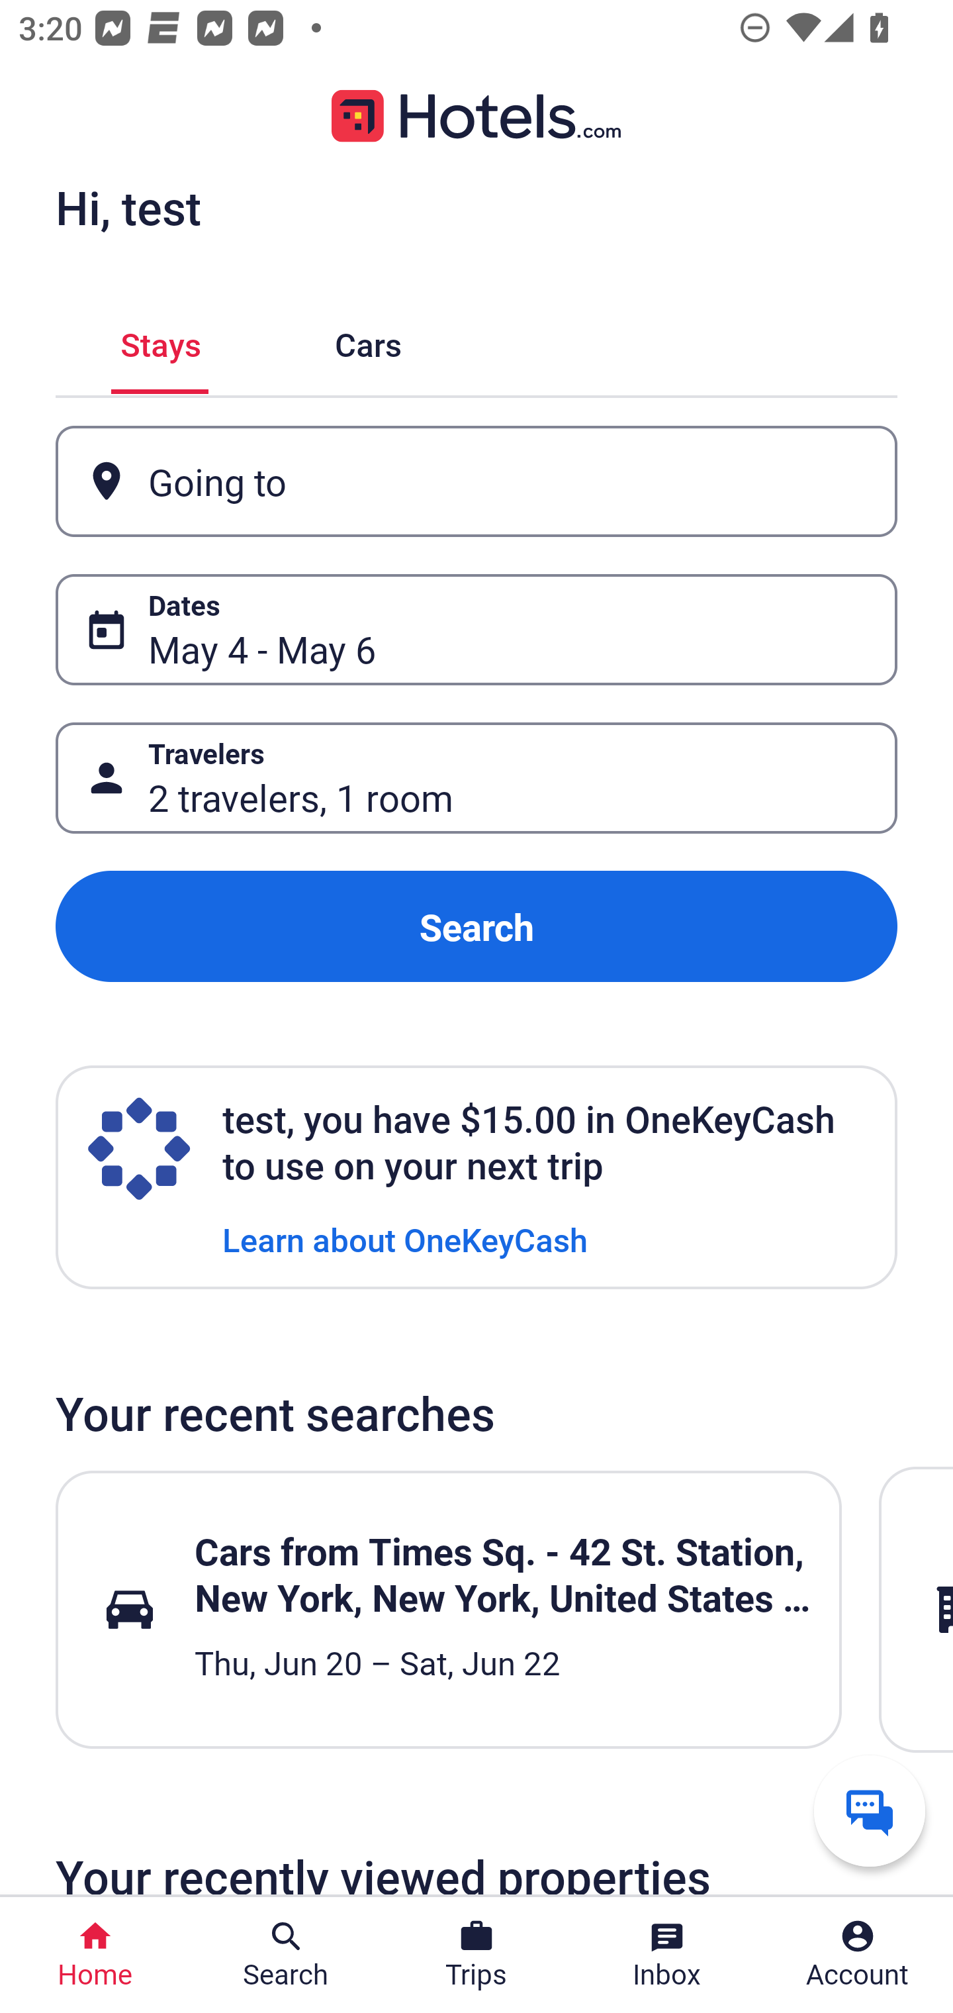  Describe the element at coordinates (476, 777) in the screenshot. I see `Travelers Button 2 travelers, 1 room` at that location.